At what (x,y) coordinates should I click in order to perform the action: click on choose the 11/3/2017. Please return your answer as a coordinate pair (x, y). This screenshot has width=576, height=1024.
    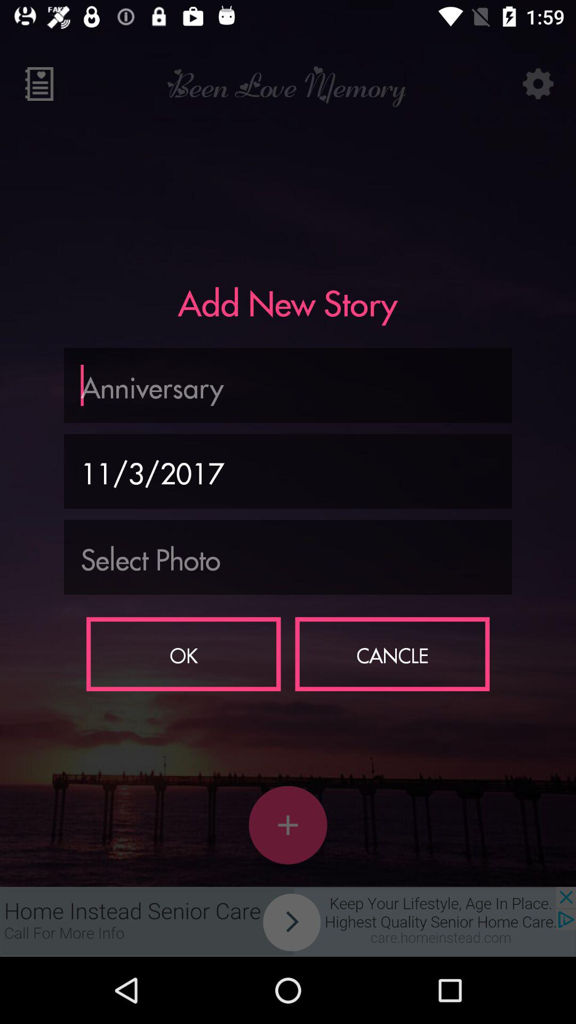
    Looking at the image, I should click on (288, 471).